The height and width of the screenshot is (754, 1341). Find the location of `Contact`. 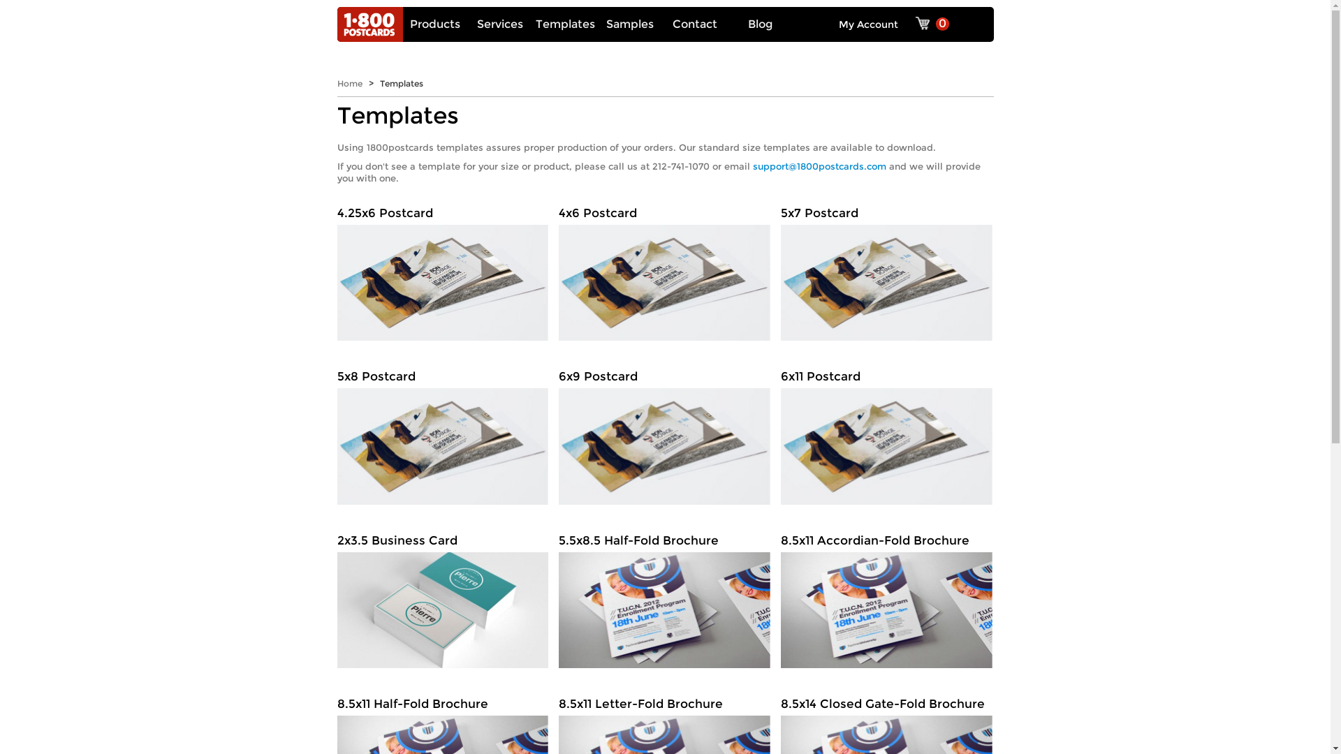

Contact is located at coordinates (696, 24).